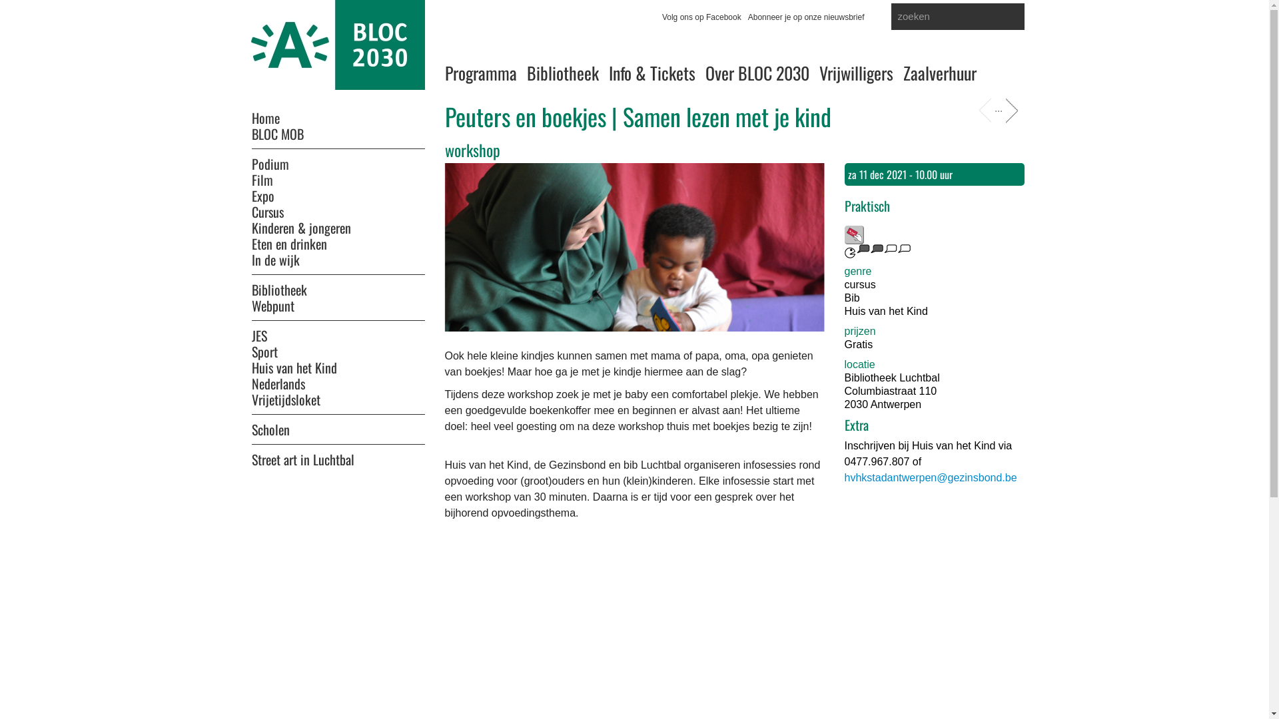 The image size is (1279, 719). What do you see at coordinates (878, 252) in the screenshot?
I see `Je begrijpt al een beetje Nederlands.` at bounding box center [878, 252].